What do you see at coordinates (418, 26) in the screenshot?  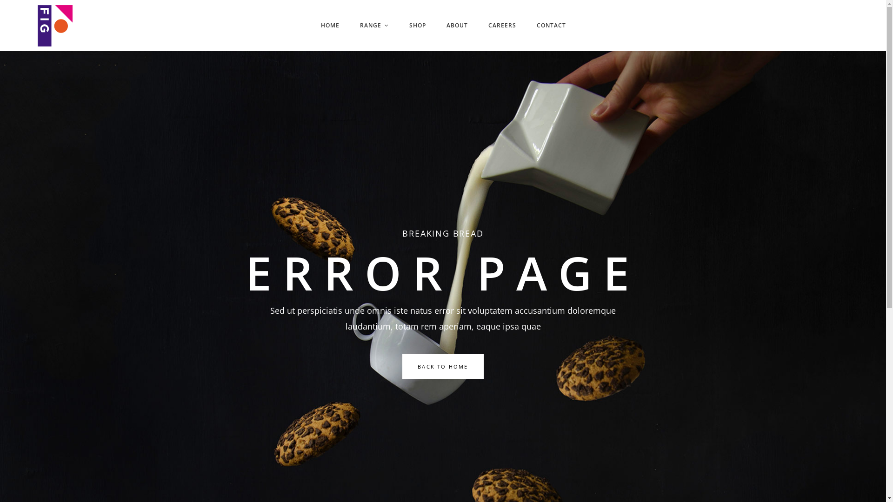 I see `SHOP` at bounding box center [418, 26].